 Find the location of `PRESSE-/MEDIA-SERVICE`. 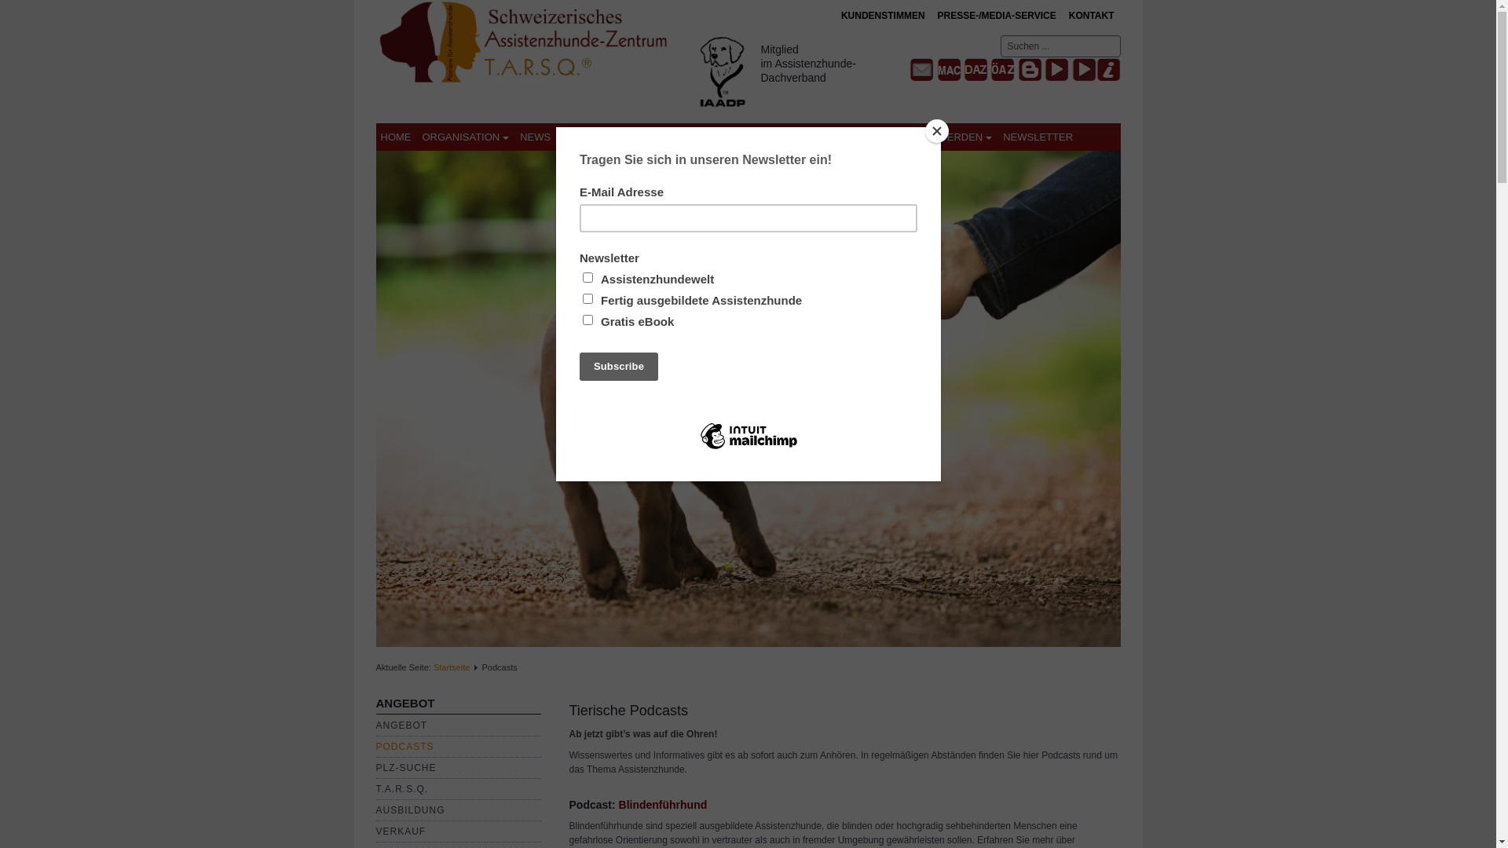

PRESSE-/MEDIA-SERVICE is located at coordinates (997, 16).